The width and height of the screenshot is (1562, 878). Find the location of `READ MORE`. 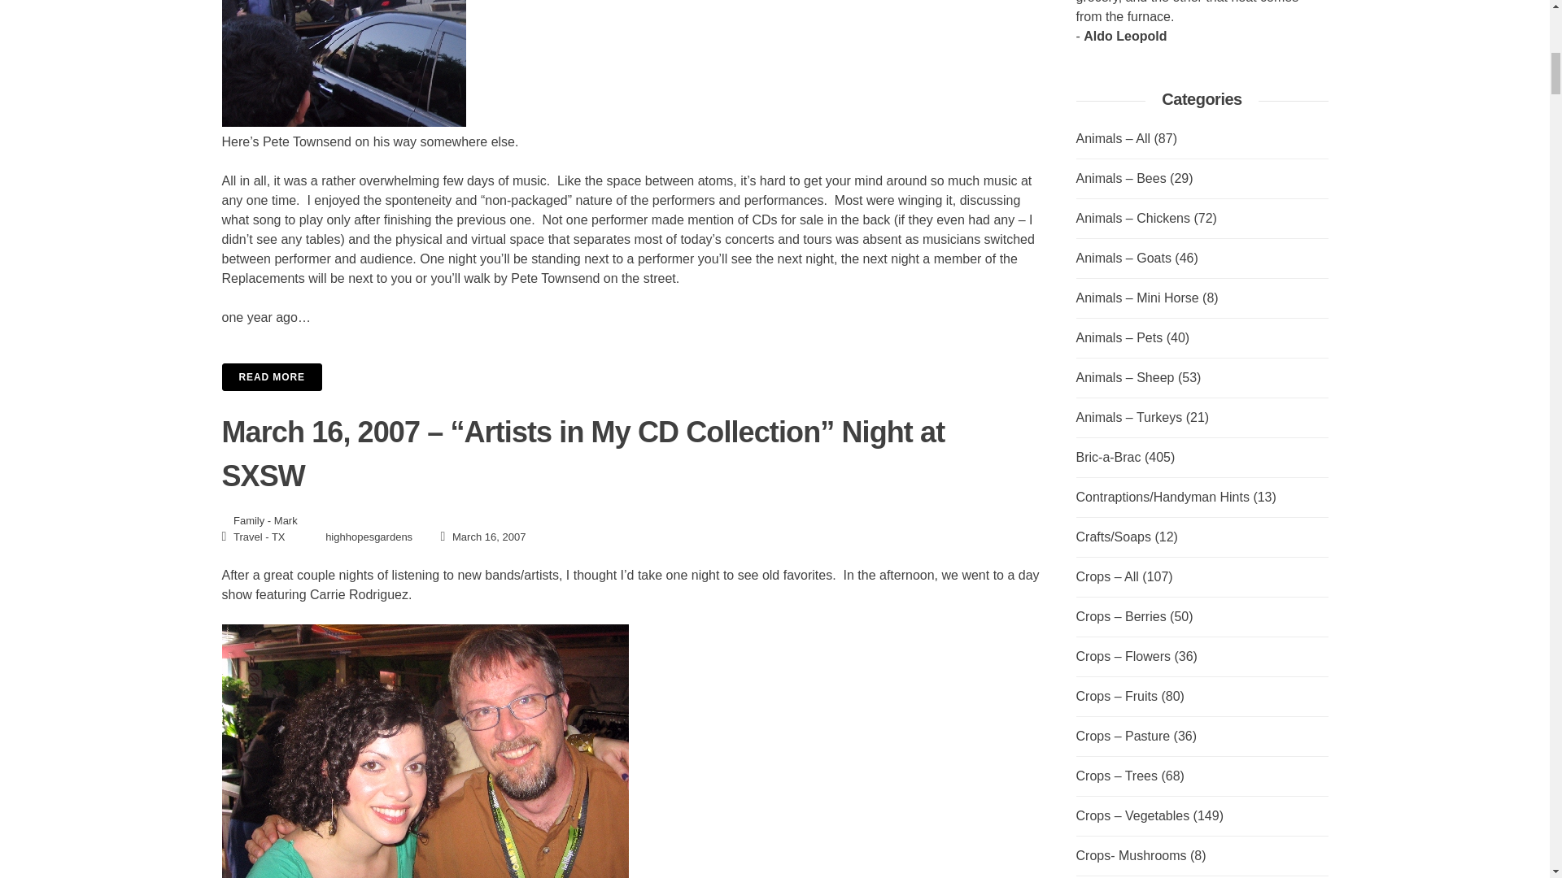

READ MORE is located at coordinates (632, 377).